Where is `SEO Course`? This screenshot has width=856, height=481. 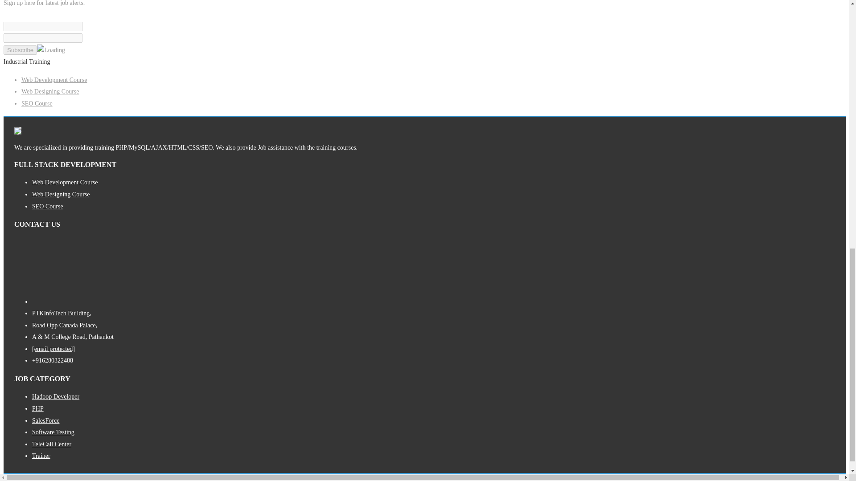 SEO Course is located at coordinates (48, 206).